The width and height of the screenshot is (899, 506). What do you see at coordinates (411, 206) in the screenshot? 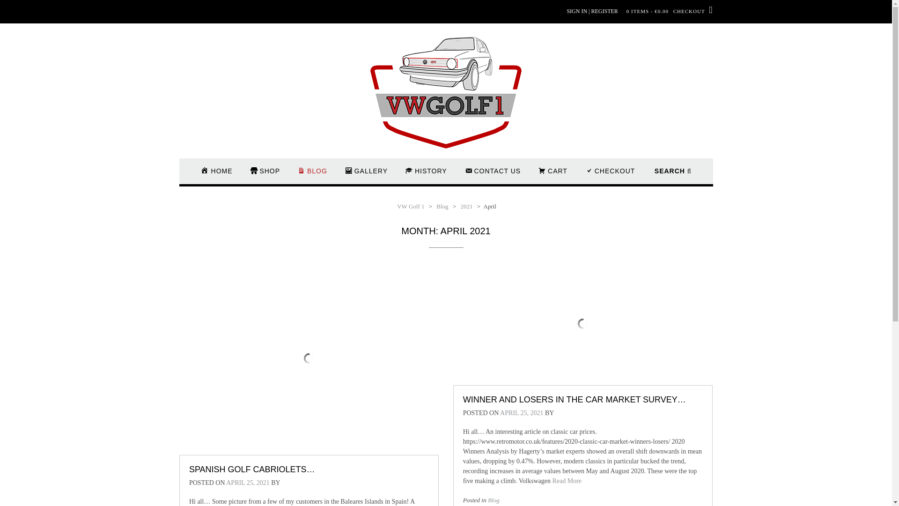
I see `VW Golf 1` at bounding box center [411, 206].